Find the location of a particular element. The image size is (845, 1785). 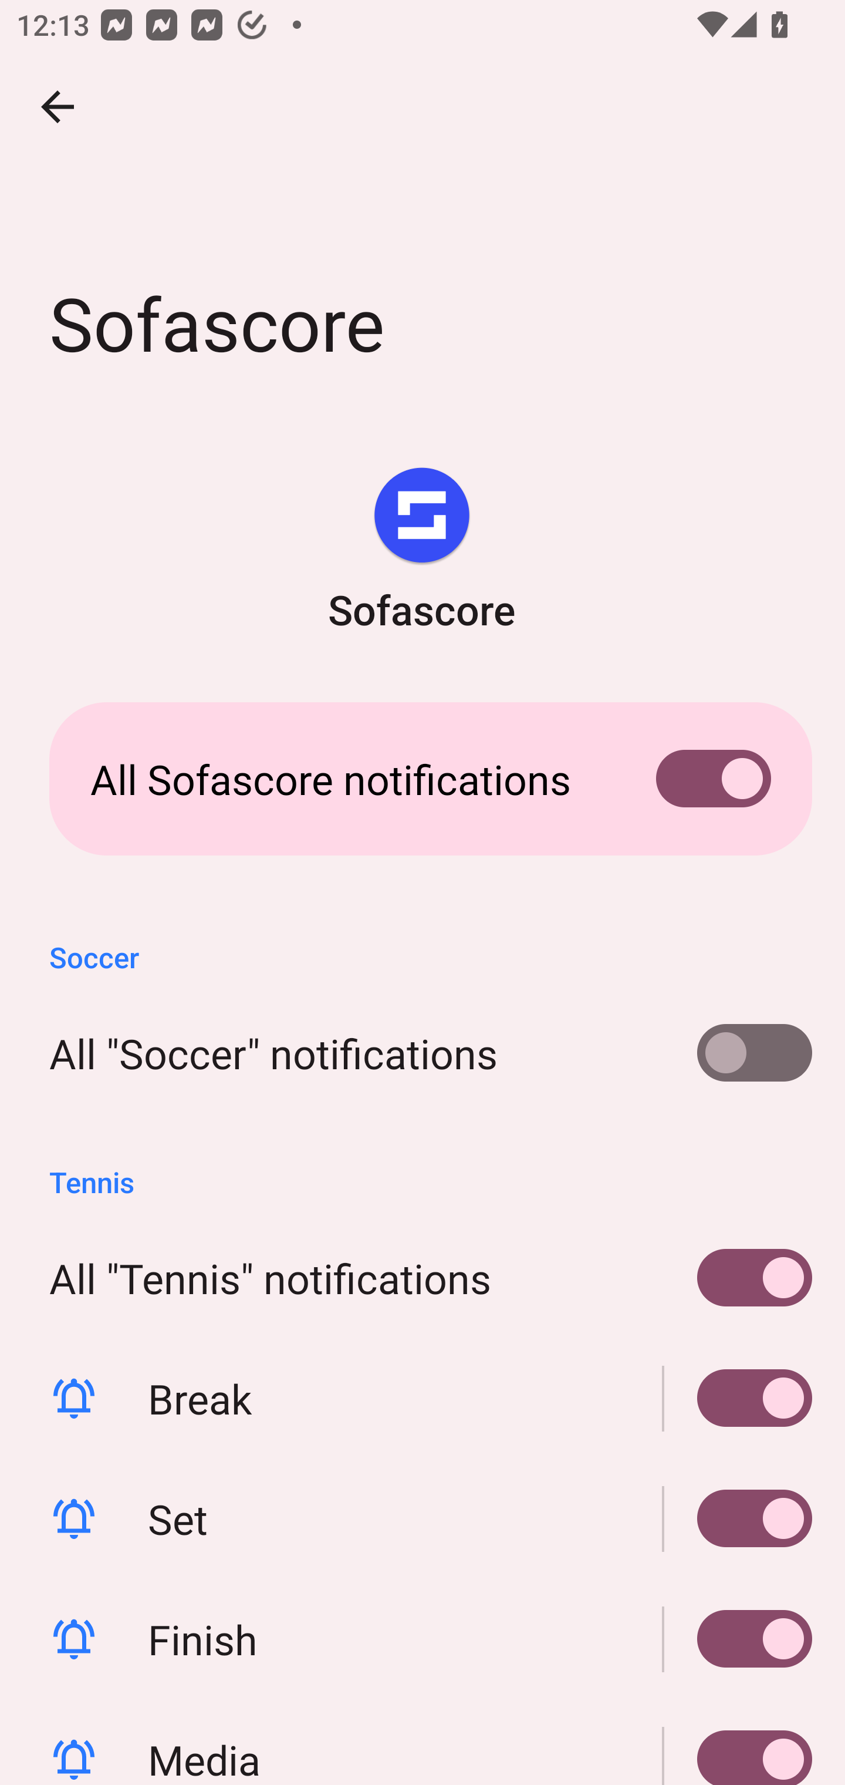

Finish is located at coordinates (422, 1639).